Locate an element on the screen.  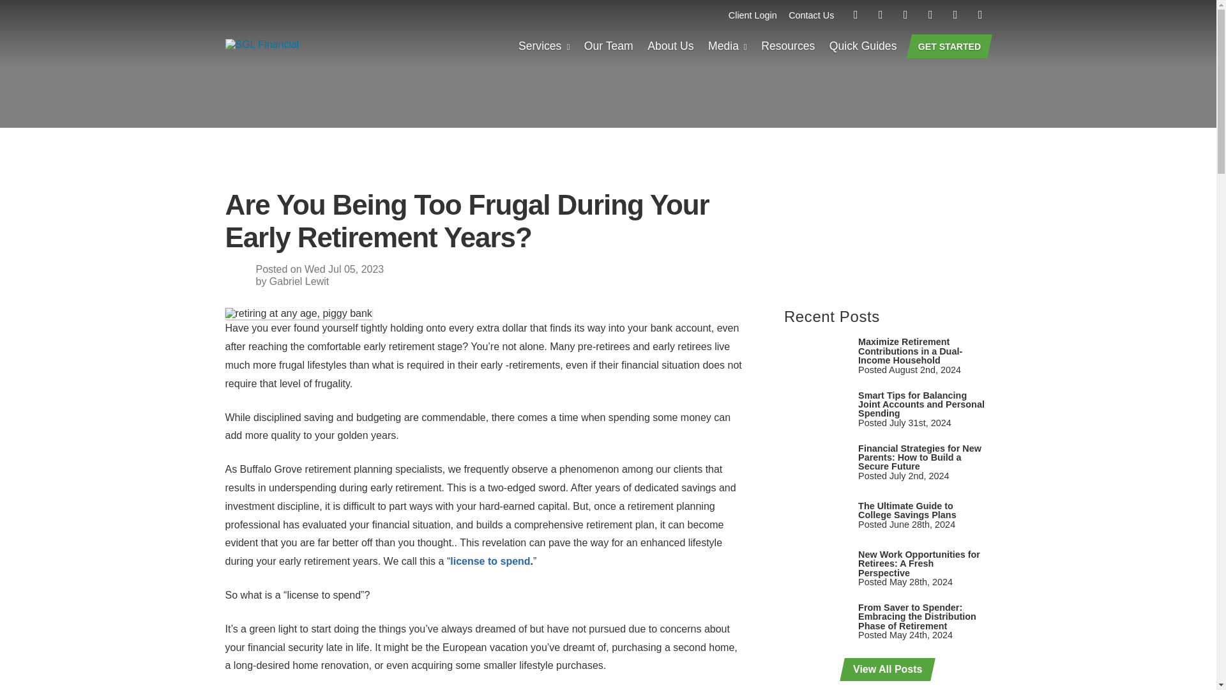
Contact Us is located at coordinates (811, 15).